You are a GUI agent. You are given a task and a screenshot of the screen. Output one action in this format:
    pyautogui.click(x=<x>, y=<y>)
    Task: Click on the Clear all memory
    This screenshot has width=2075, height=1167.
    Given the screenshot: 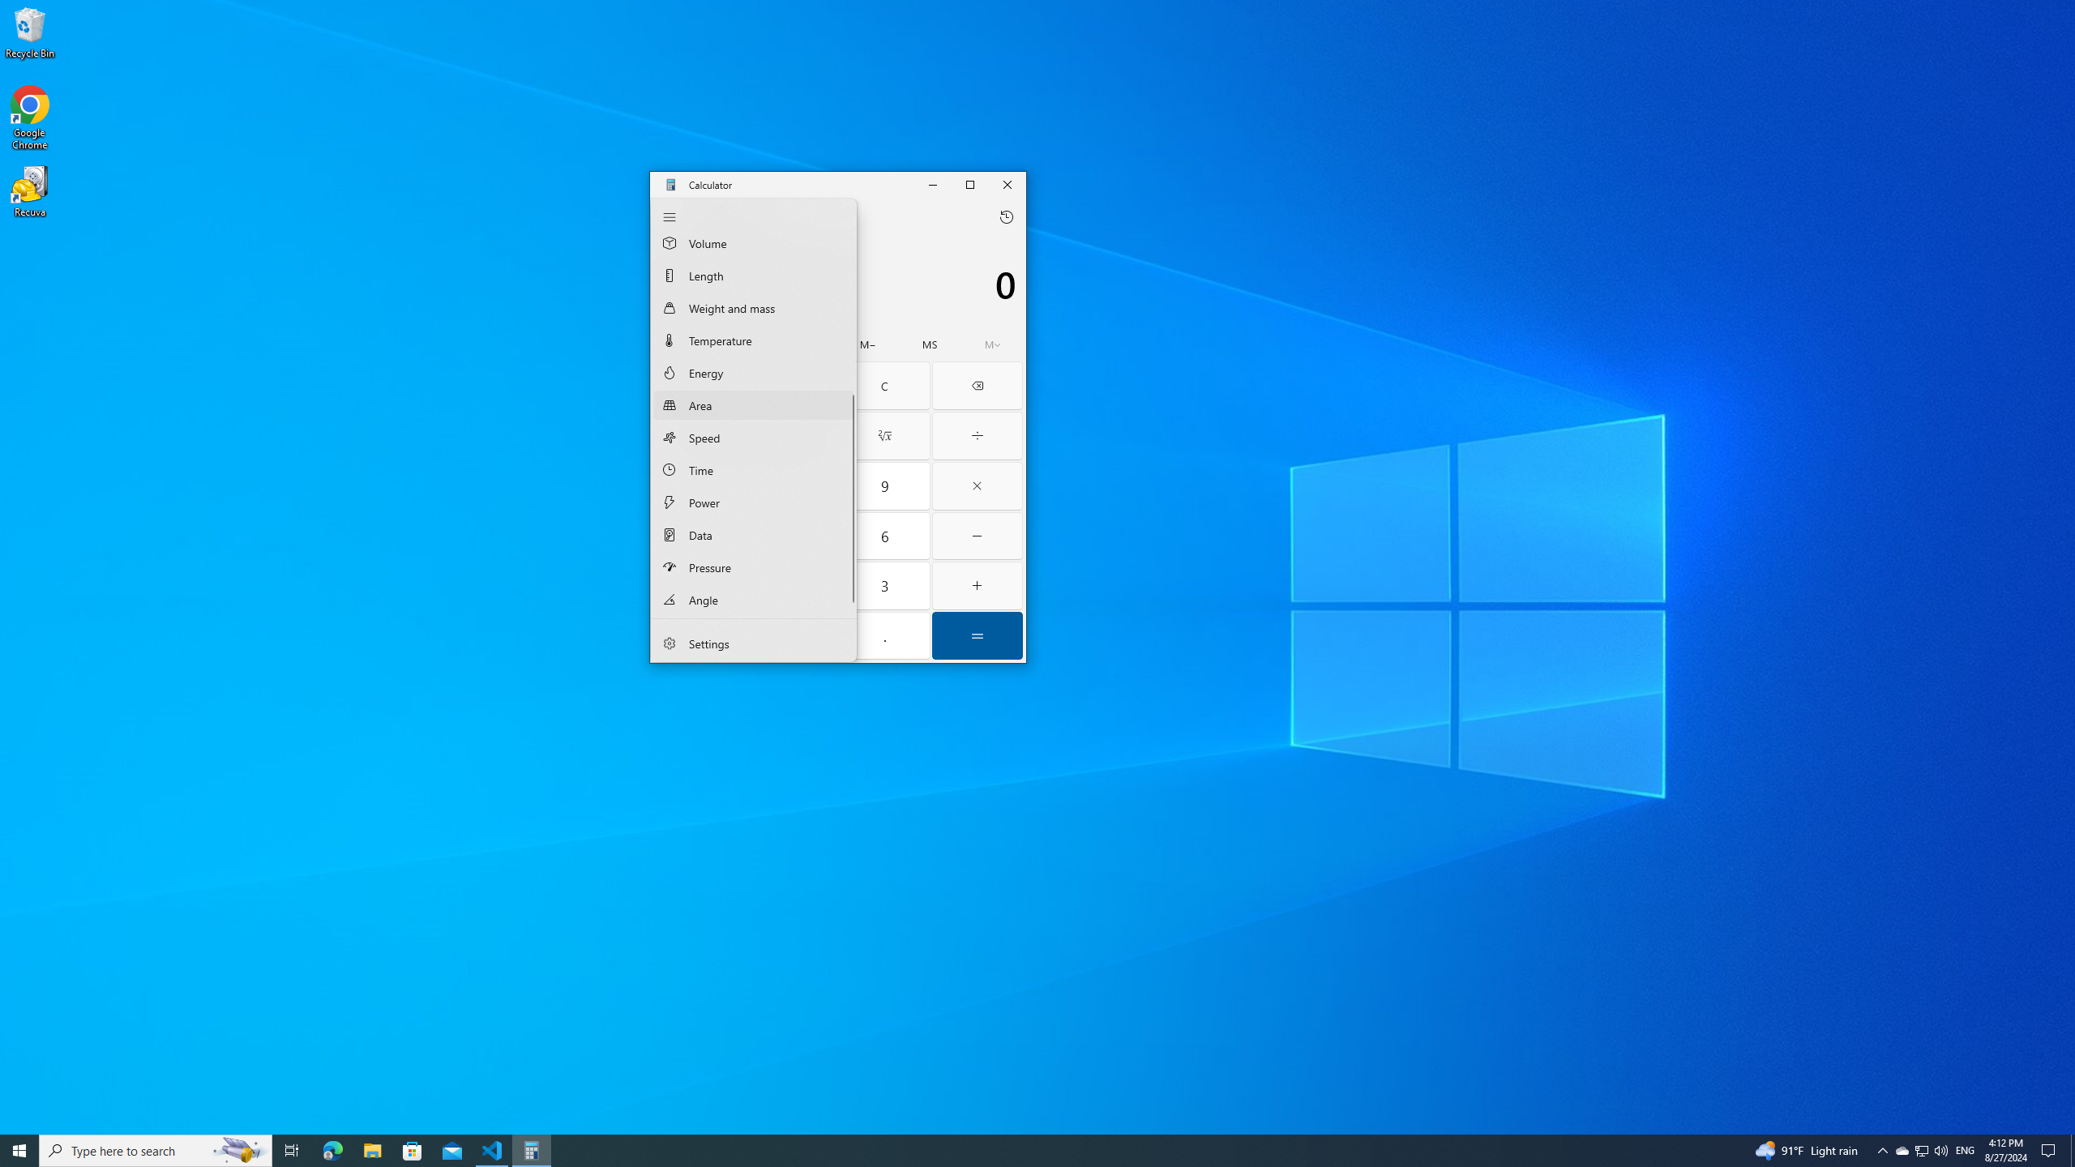 What is the action you would take?
    pyautogui.click(x=683, y=344)
    